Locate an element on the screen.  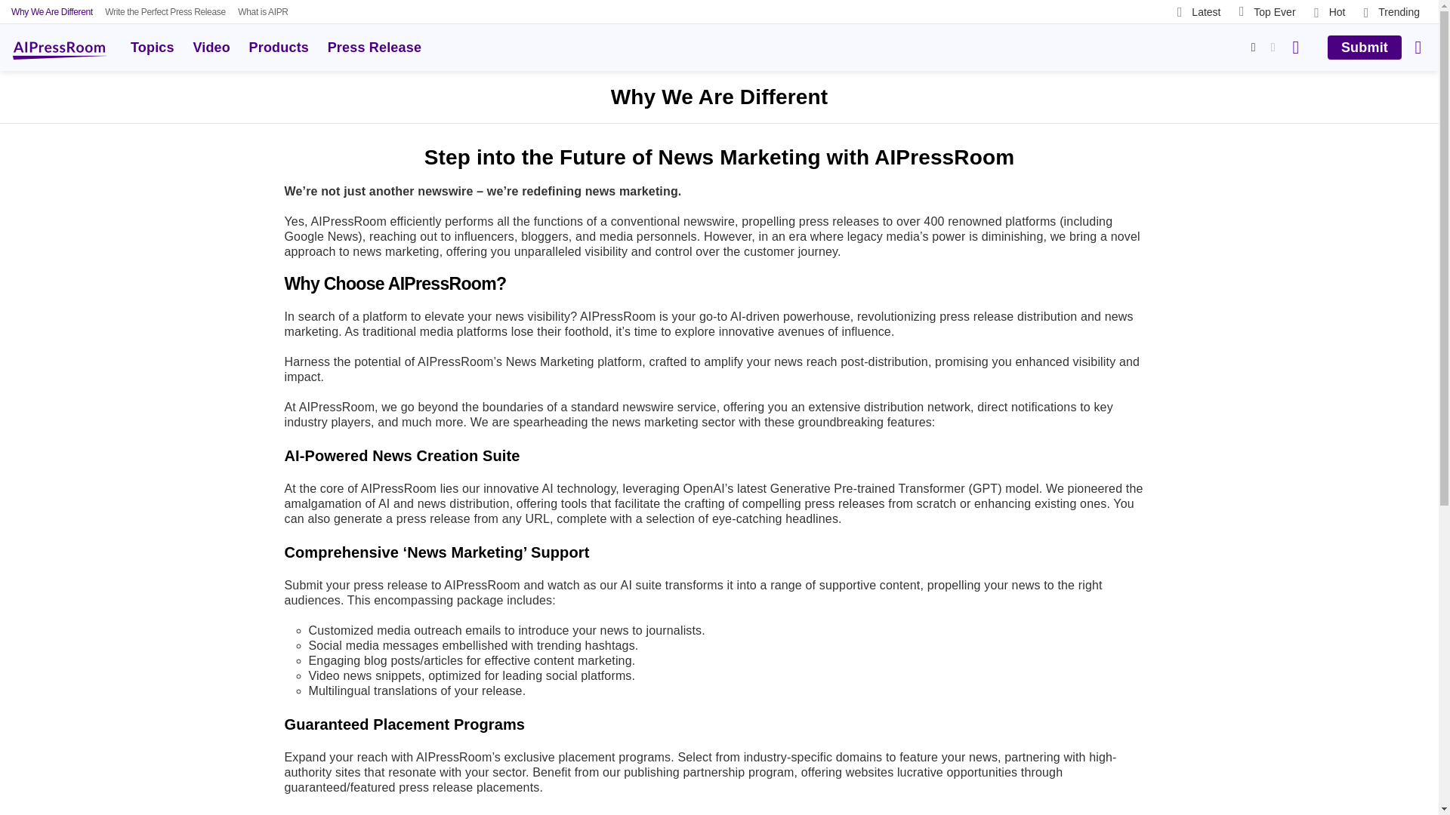
Products is located at coordinates (279, 47).